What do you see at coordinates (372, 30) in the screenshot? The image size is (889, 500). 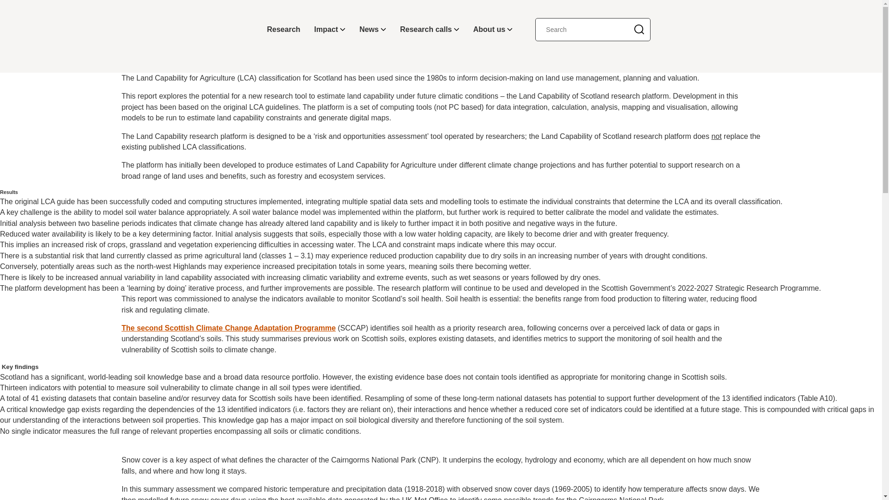 I see `News` at bounding box center [372, 30].